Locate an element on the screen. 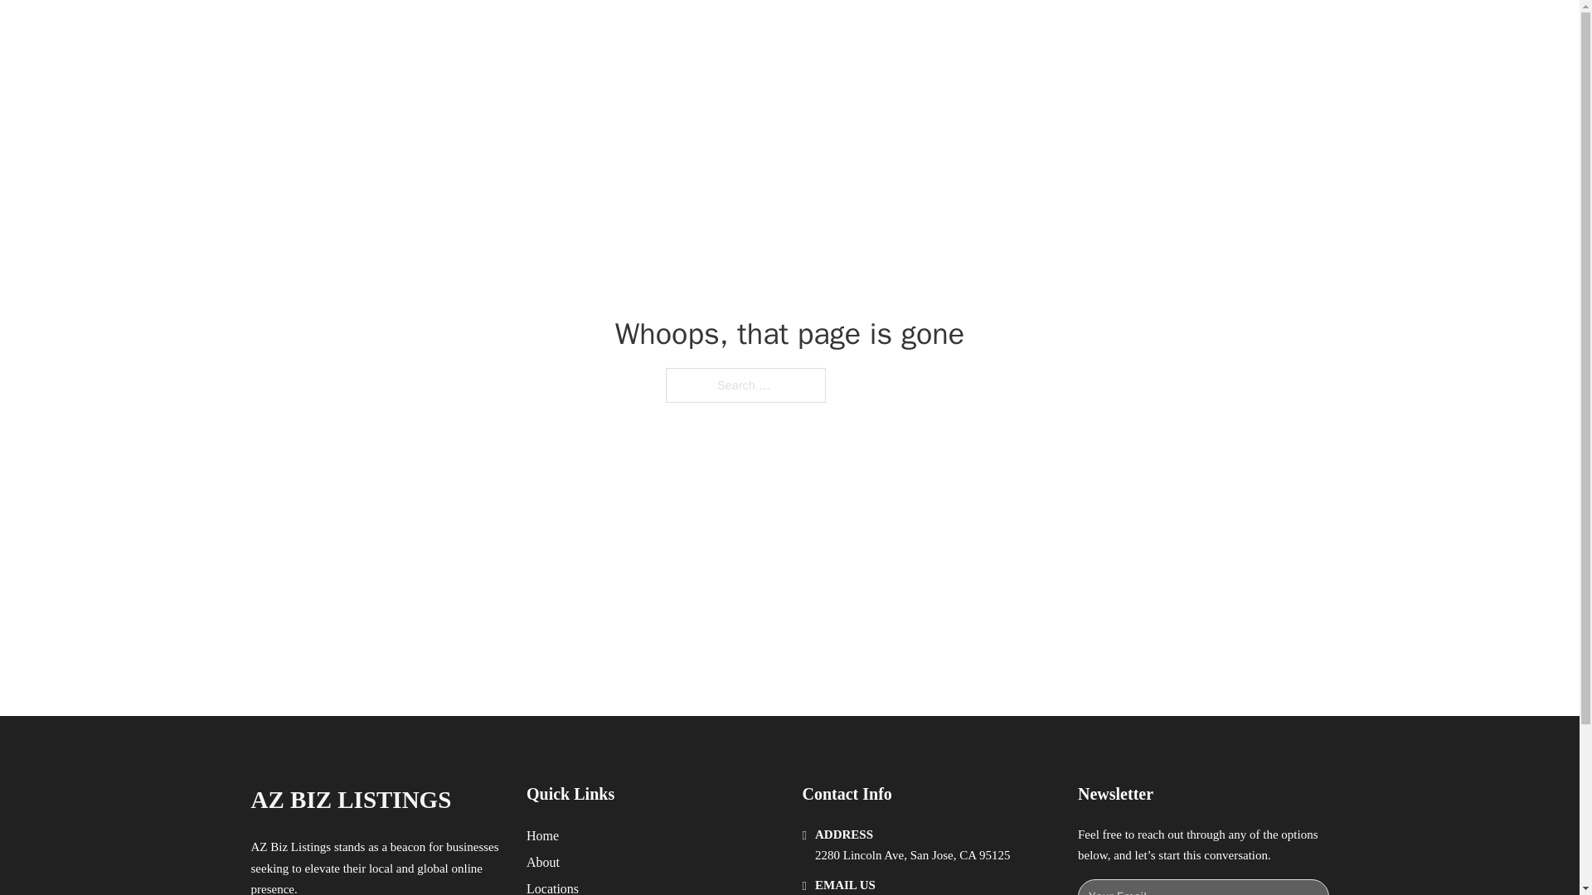 Image resolution: width=1592 pixels, height=895 pixels. LOCATIONS is located at coordinates (1083, 31).